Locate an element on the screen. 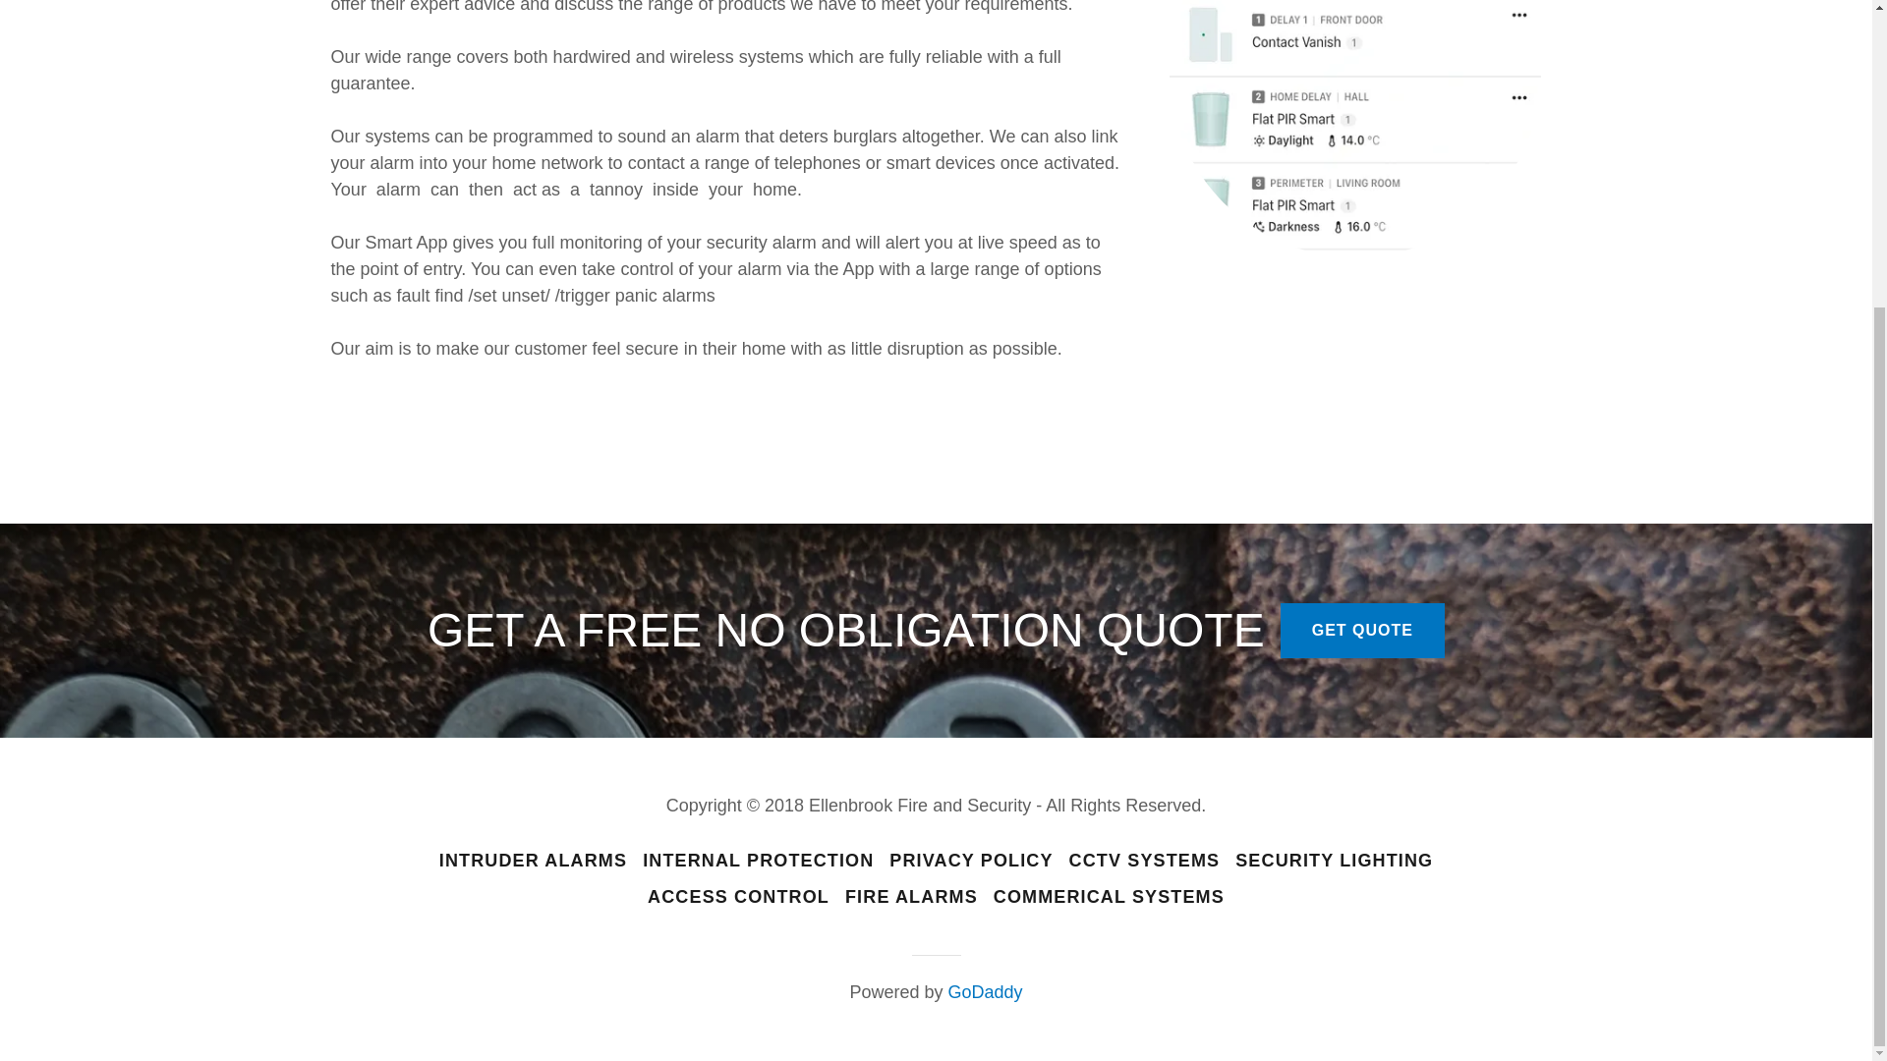  PRIVACY POLICY is located at coordinates (971, 861).